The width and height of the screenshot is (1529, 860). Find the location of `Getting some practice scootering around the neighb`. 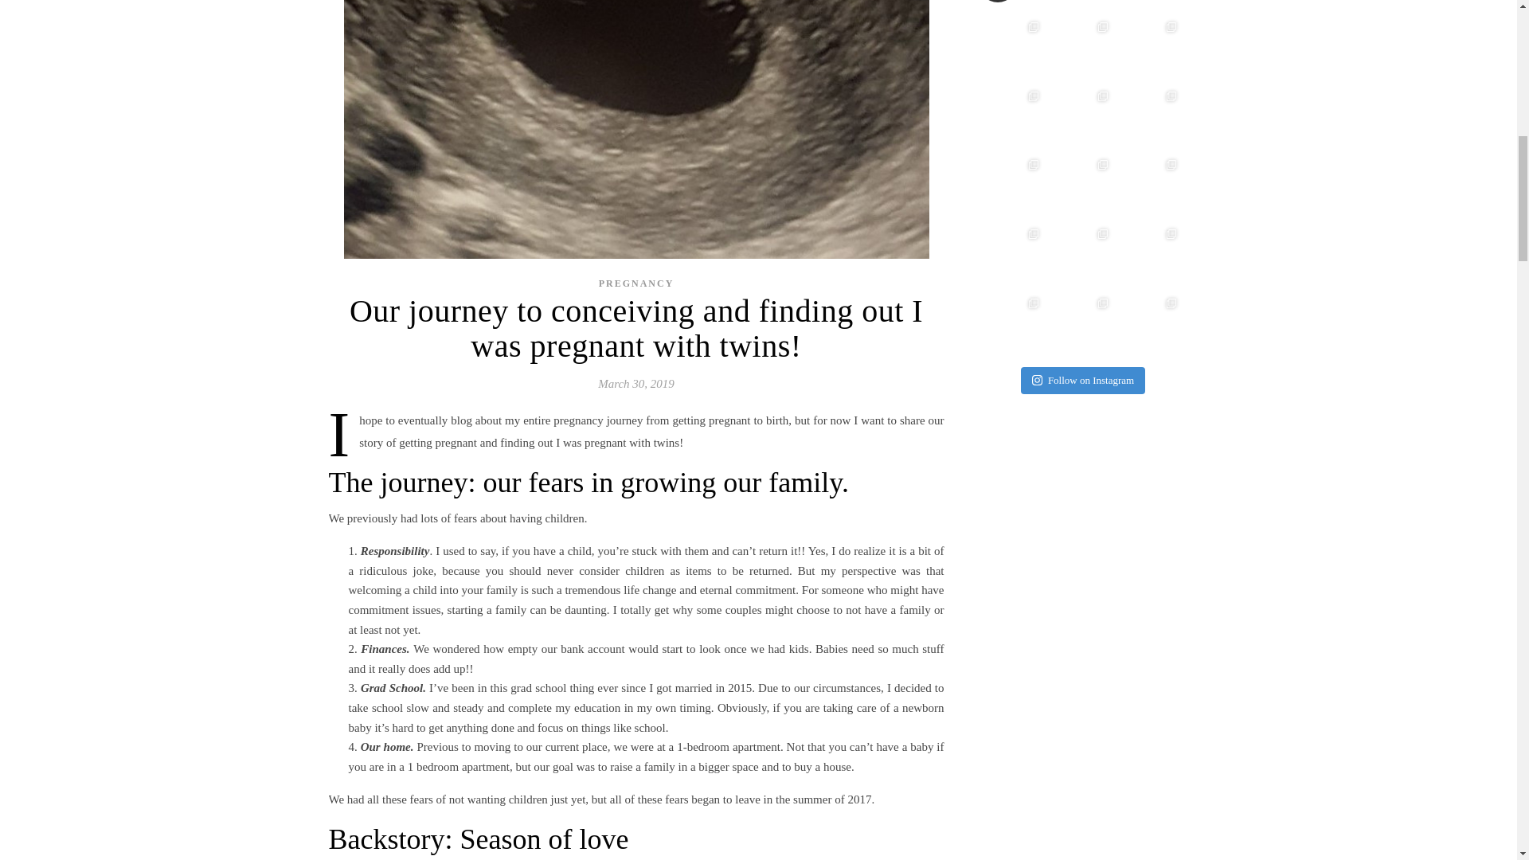

Getting some practice scootering around the neighb is located at coordinates (1081, 255).